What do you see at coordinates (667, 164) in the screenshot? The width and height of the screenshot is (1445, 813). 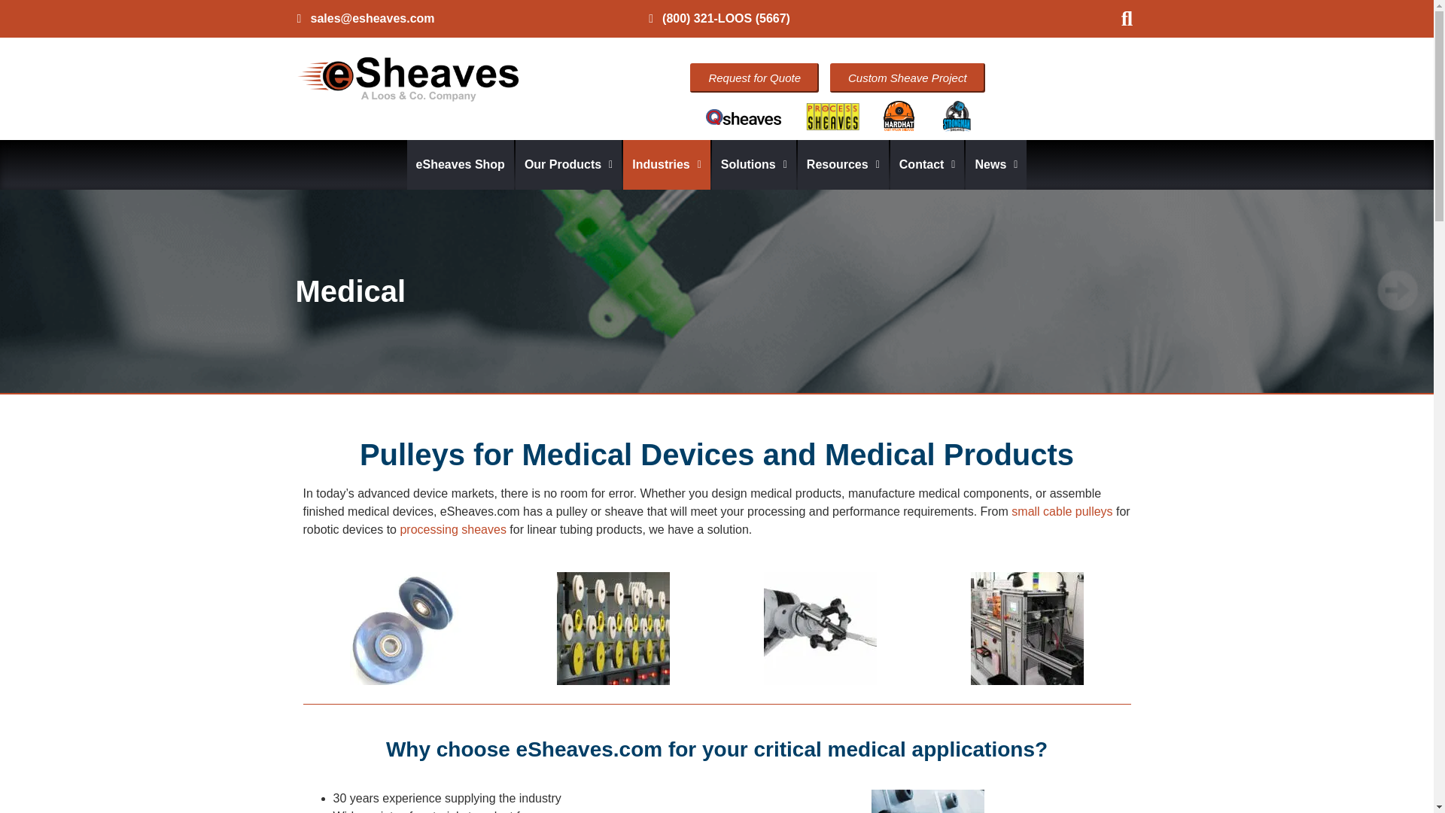 I see `Industries` at bounding box center [667, 164].